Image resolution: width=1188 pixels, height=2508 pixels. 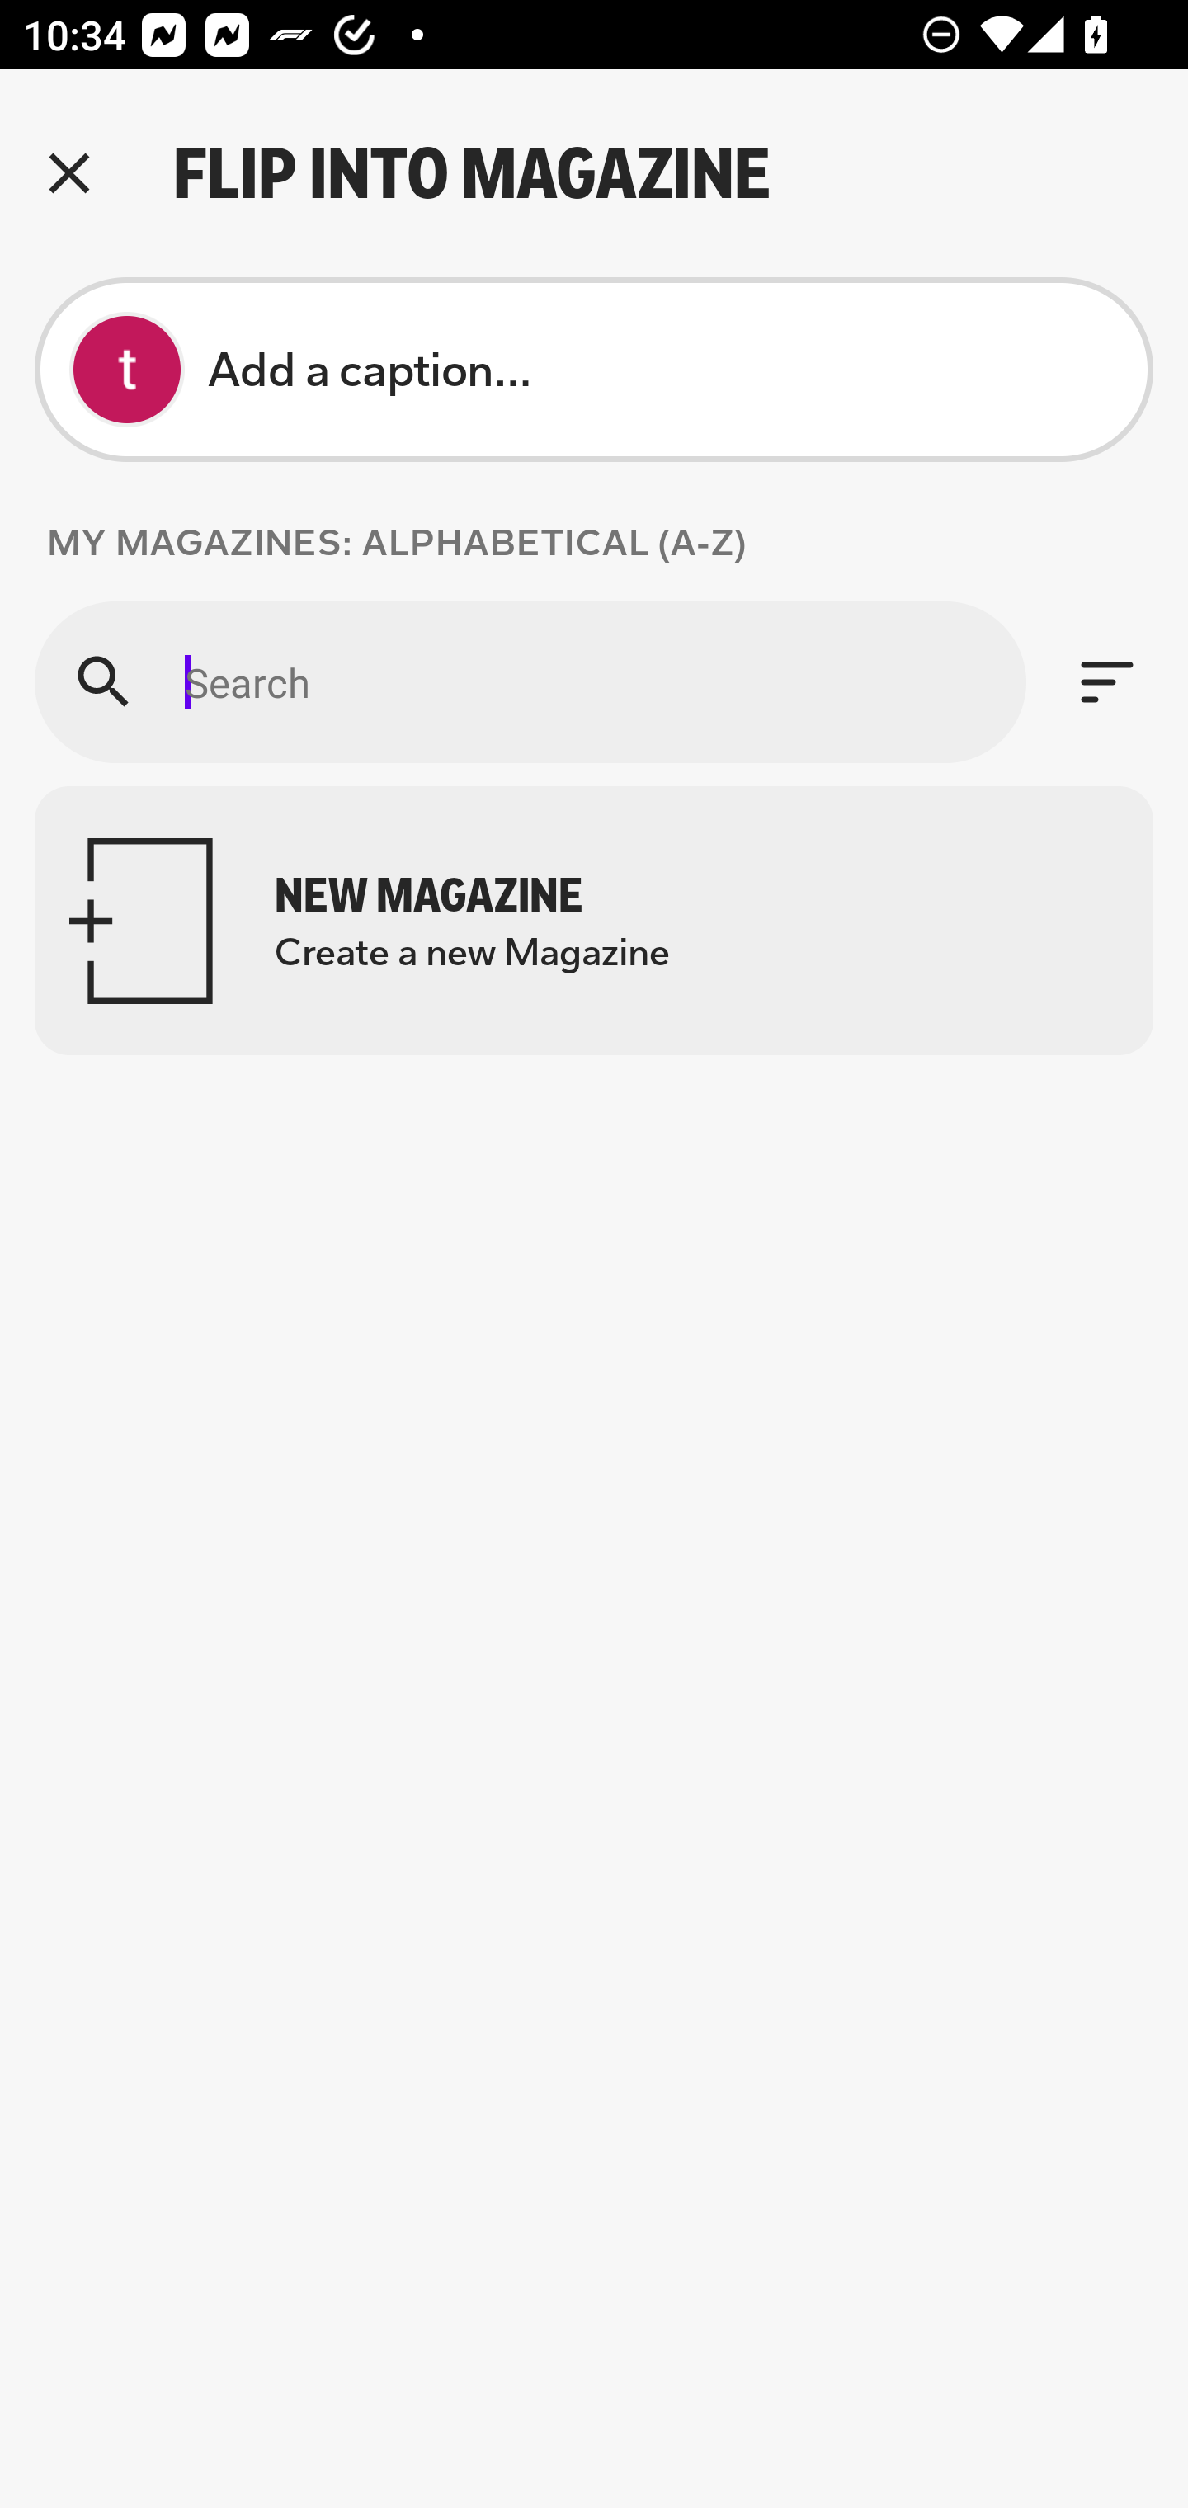 What do you see at coordinates (594, 370) in the screenshot?
I see `test appium Add a caption…` at bounding box center [594, 370].